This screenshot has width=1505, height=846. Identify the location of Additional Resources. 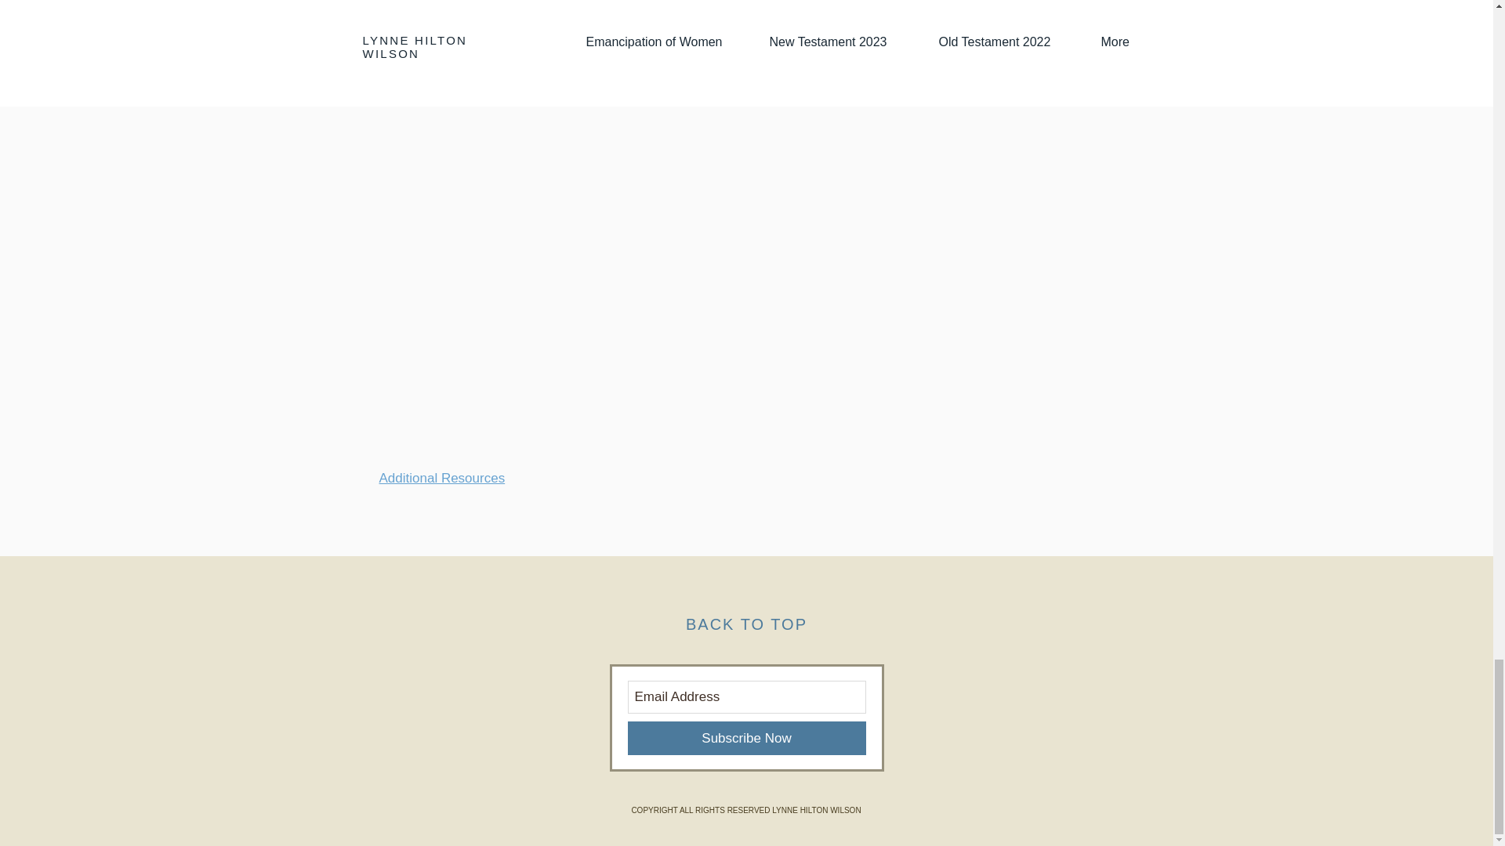
(442, 478).